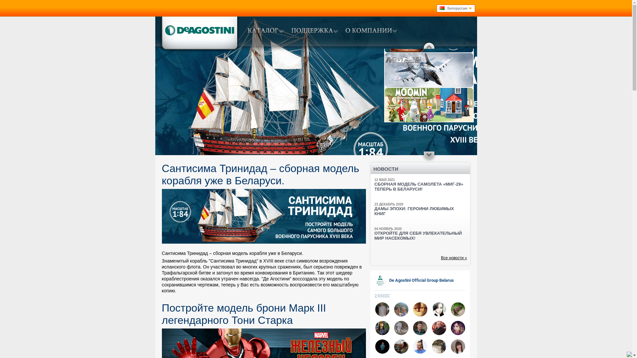 The height and width of the screenshot is (358, 637). Describe the element at coordinates (199, 34) in the screenshot. I see `DeAgostini` at that location.